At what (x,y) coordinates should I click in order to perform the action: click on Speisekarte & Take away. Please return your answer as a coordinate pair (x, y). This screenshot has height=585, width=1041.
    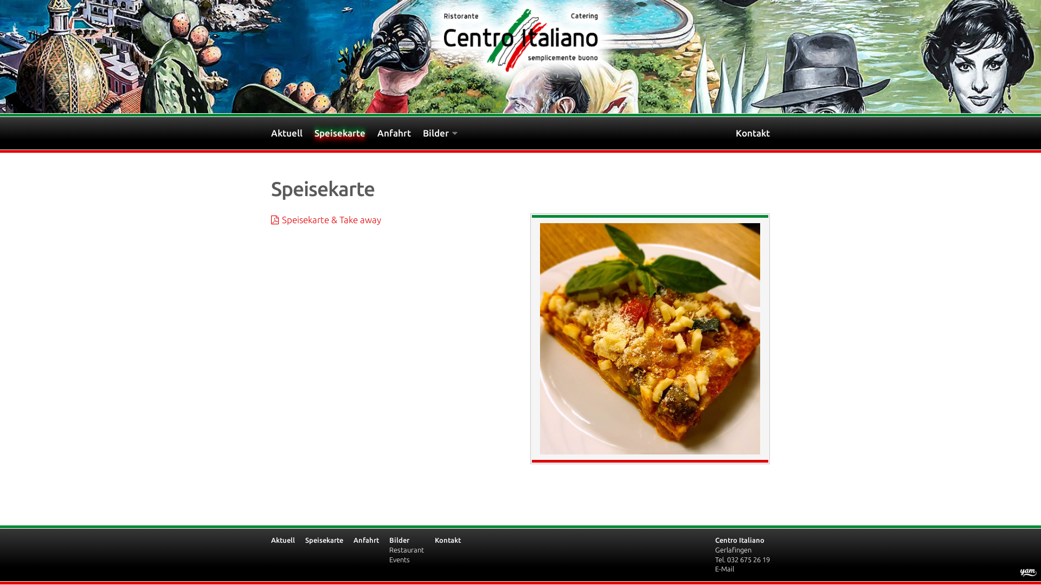
    Looking at the image, I should click on (326, 220).